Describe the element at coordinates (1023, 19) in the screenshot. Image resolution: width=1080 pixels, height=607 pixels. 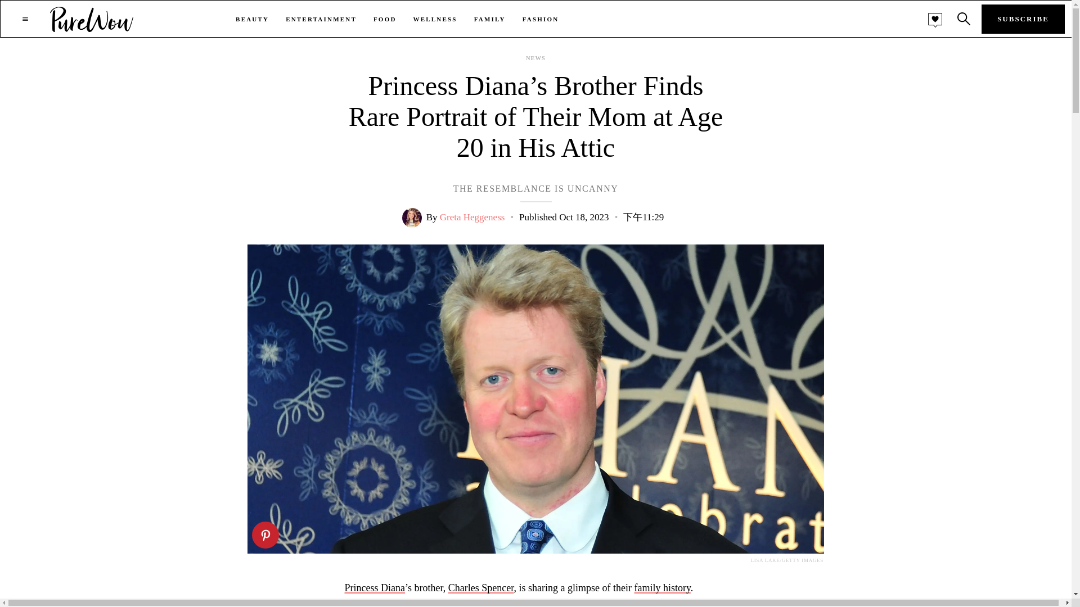
I see `SUBSCRIBE` at that location.